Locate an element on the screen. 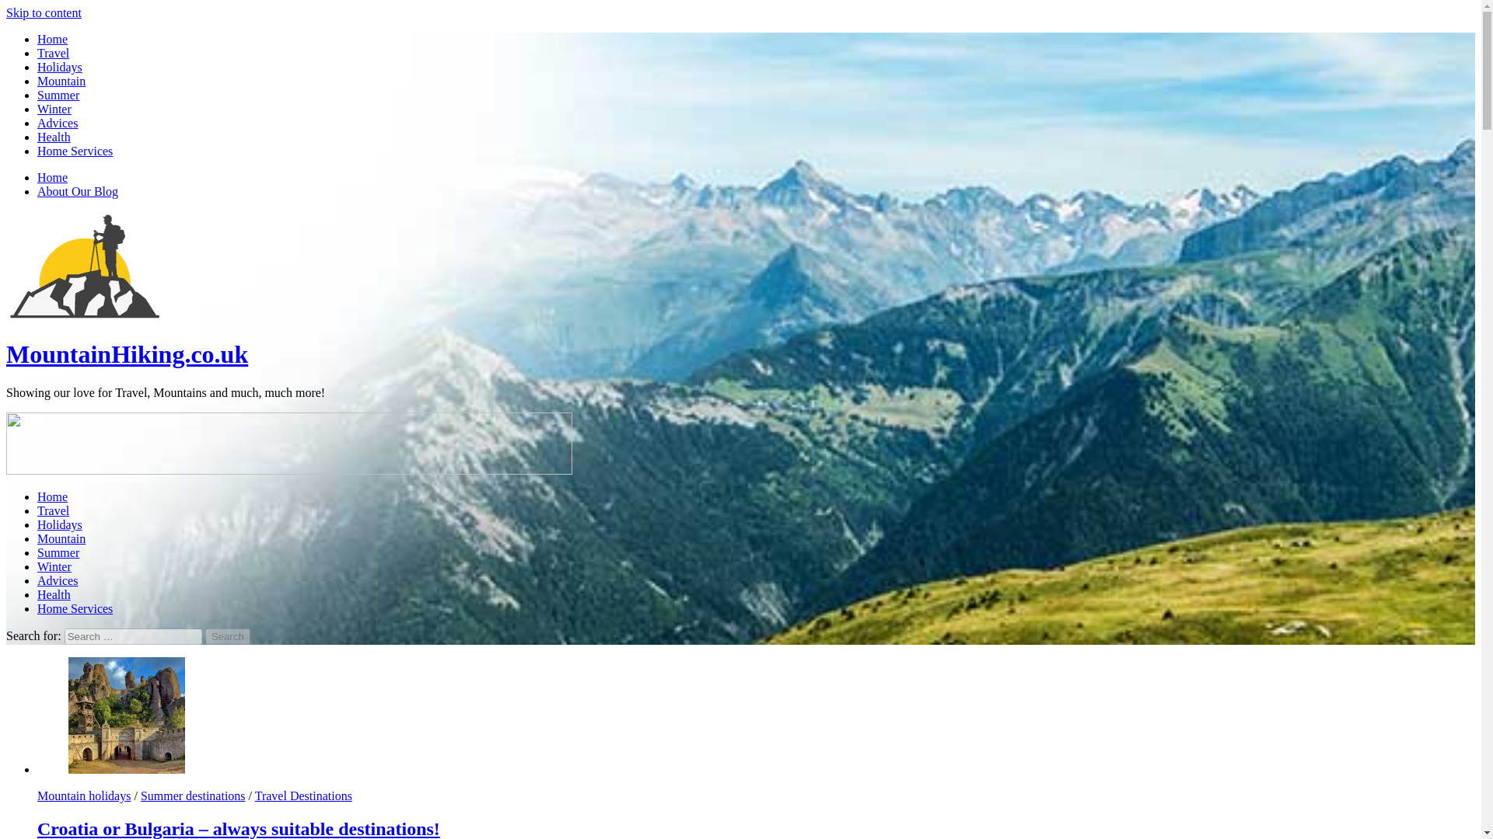  Advices is located at coordinates (58, 580).